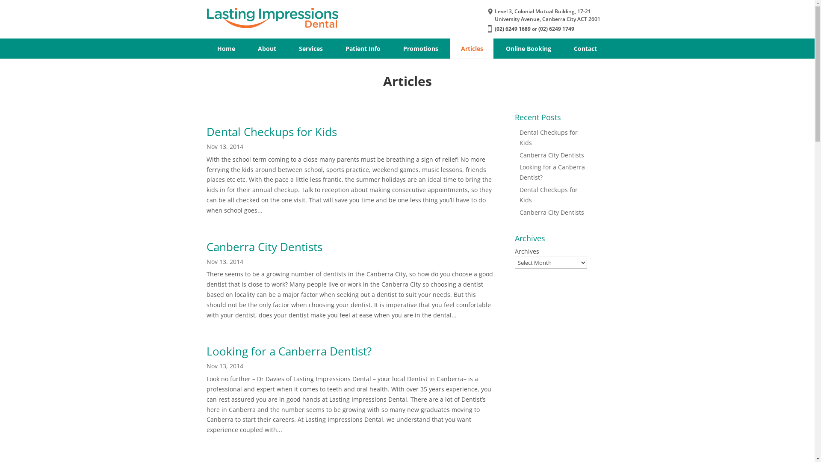 This screenshot has width=821, height=462. Describe the element at coordinates (363, 49) in the screenshot. I see `Patient Info` at that location.